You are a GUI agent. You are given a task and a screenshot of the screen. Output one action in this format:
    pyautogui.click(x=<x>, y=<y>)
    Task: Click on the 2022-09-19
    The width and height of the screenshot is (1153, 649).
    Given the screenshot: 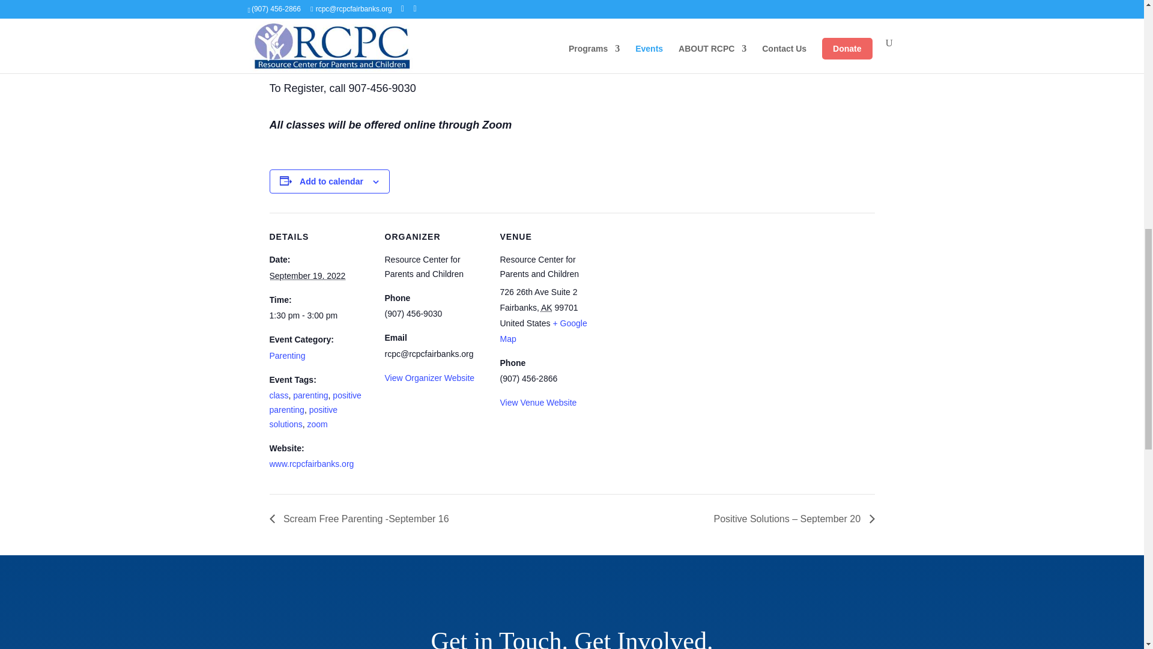 What is the action you would take?
    pyautogui.click(x=306, y=275)
    